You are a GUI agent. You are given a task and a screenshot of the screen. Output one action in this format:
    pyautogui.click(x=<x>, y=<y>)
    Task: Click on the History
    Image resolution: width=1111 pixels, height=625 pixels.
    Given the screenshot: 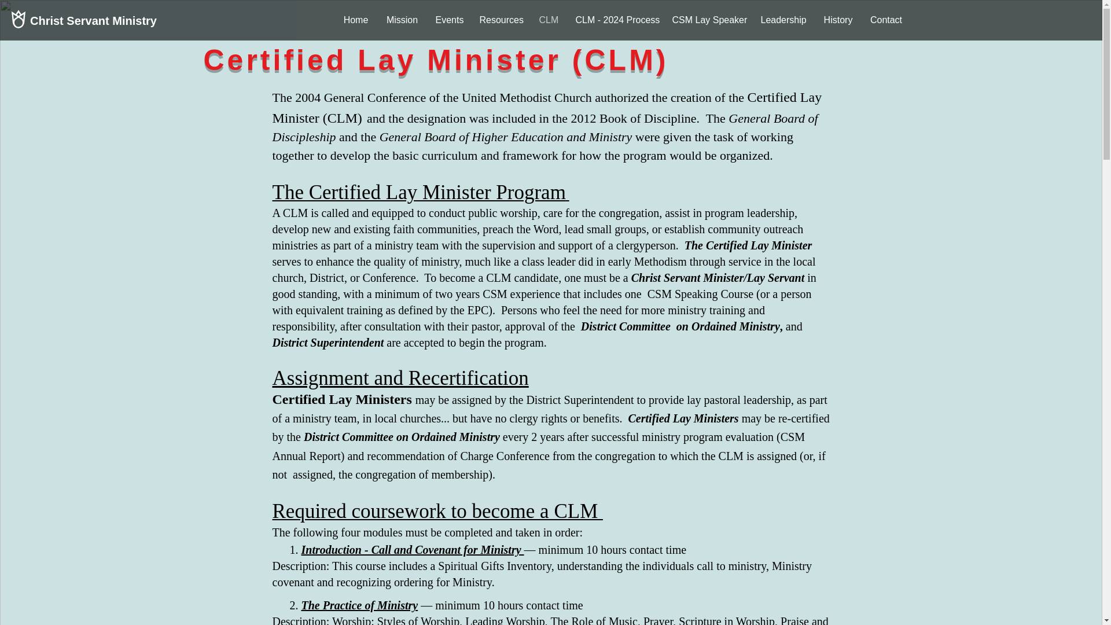 What is the action you would take?
    pyautogui.click(x=838, y=20)
    